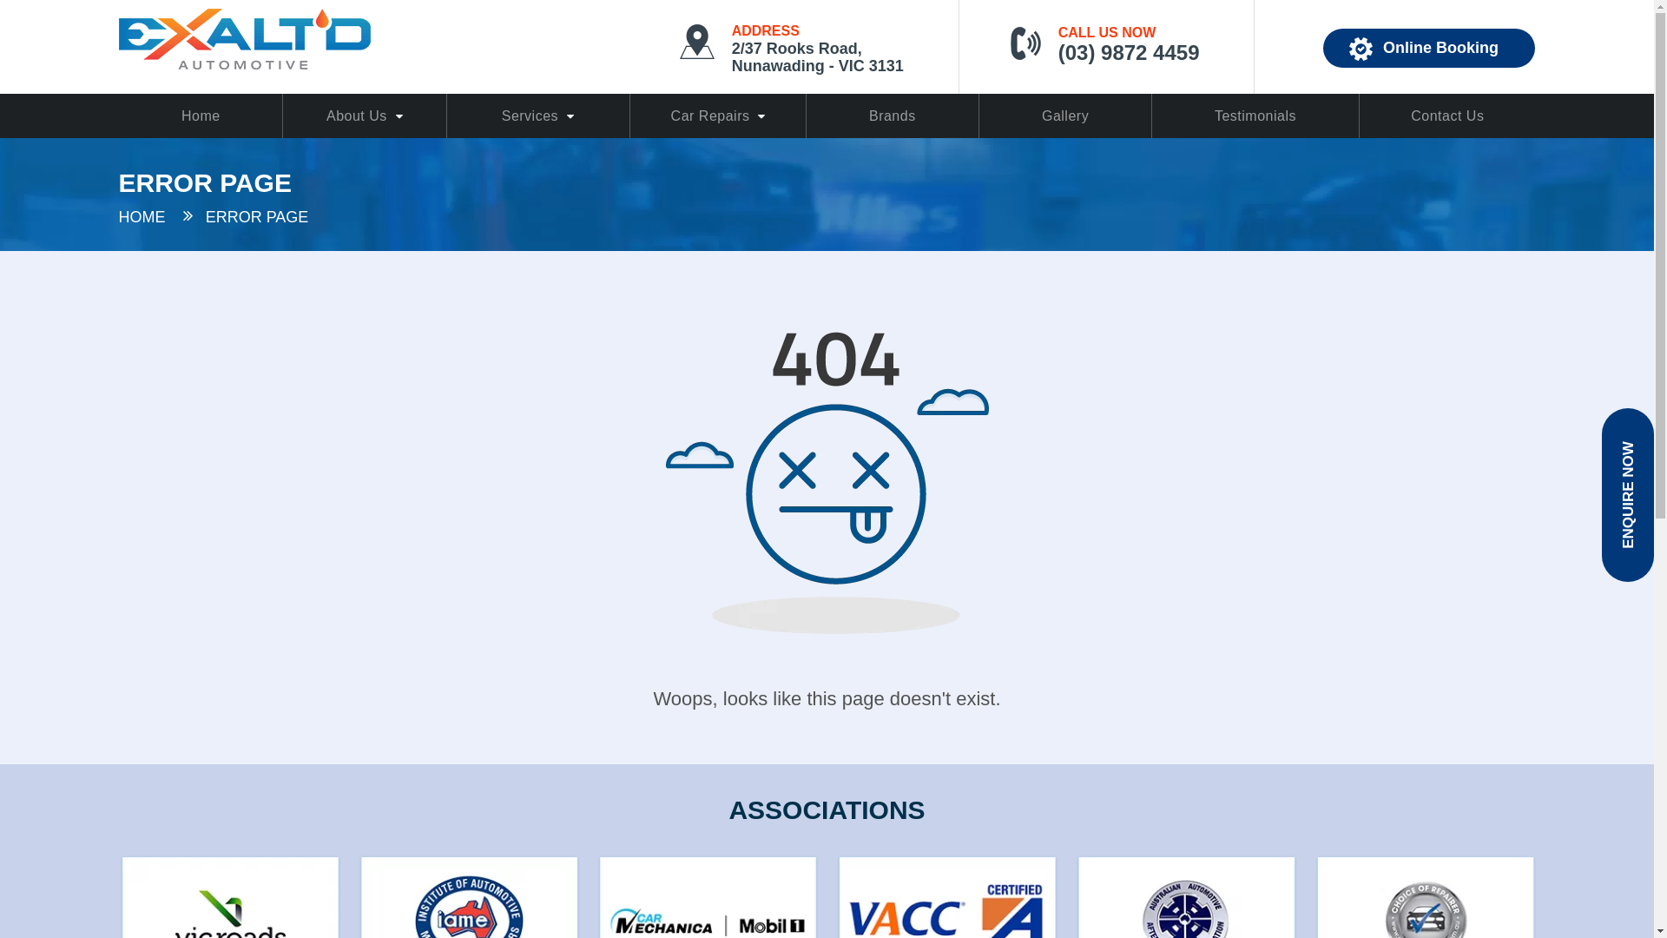 Image resolution: width=1667 pixels, height=938 pixels. Describe the element at coordinates (200, 116) in the screenshot. I see `Home` at that location.